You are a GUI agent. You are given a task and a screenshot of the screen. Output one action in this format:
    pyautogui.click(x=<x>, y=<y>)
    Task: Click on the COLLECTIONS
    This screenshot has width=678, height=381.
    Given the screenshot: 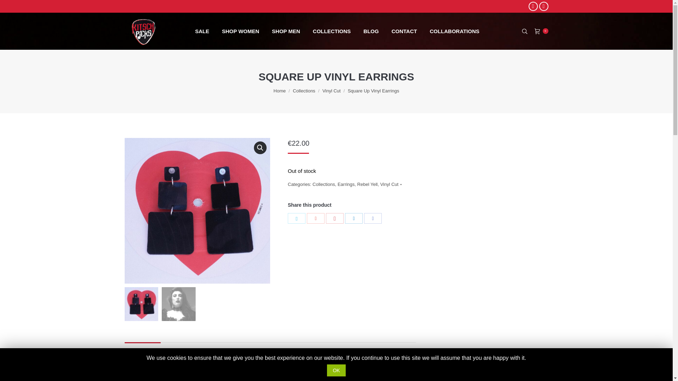 What is the action you would take?
    pyautogui.click(x=332, y=31)
    